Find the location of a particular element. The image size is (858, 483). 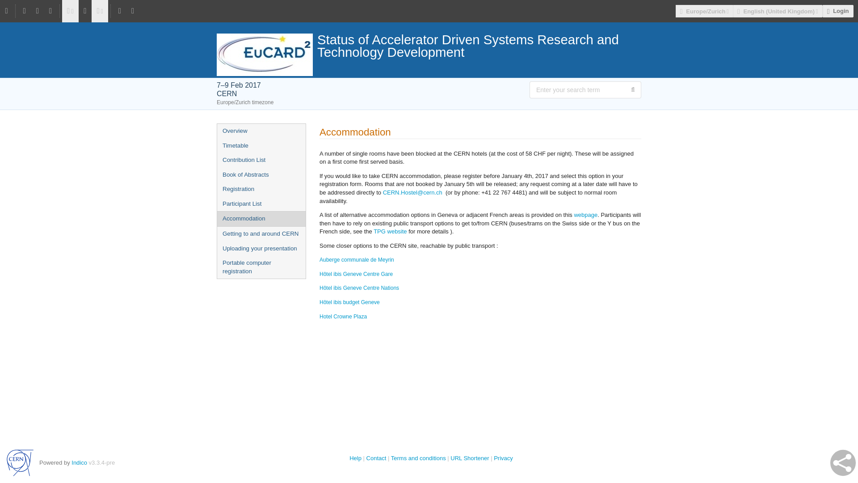

Contribution List is located at coordinates (261, 160).